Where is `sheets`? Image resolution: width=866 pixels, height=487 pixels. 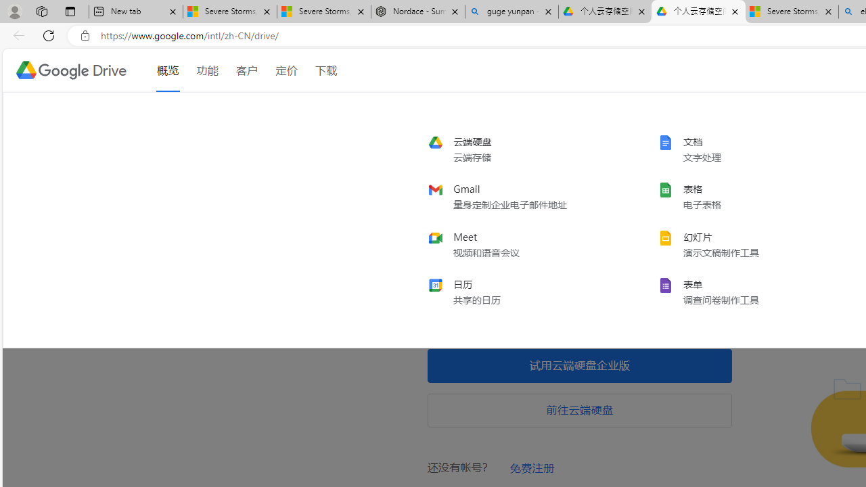 sheets is located at coordinates (748, 197).